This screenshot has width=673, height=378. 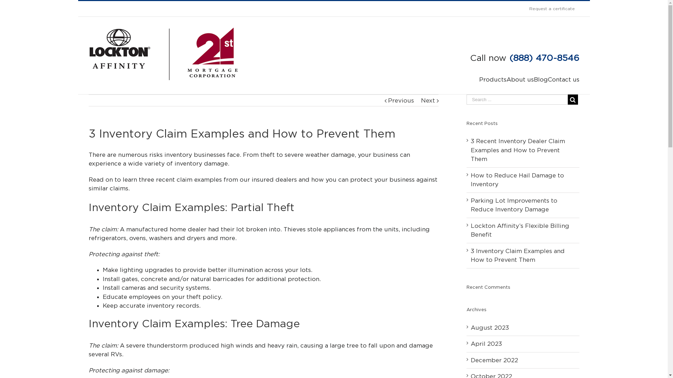 I want to click on Contact us, so click(x=563, y=80).